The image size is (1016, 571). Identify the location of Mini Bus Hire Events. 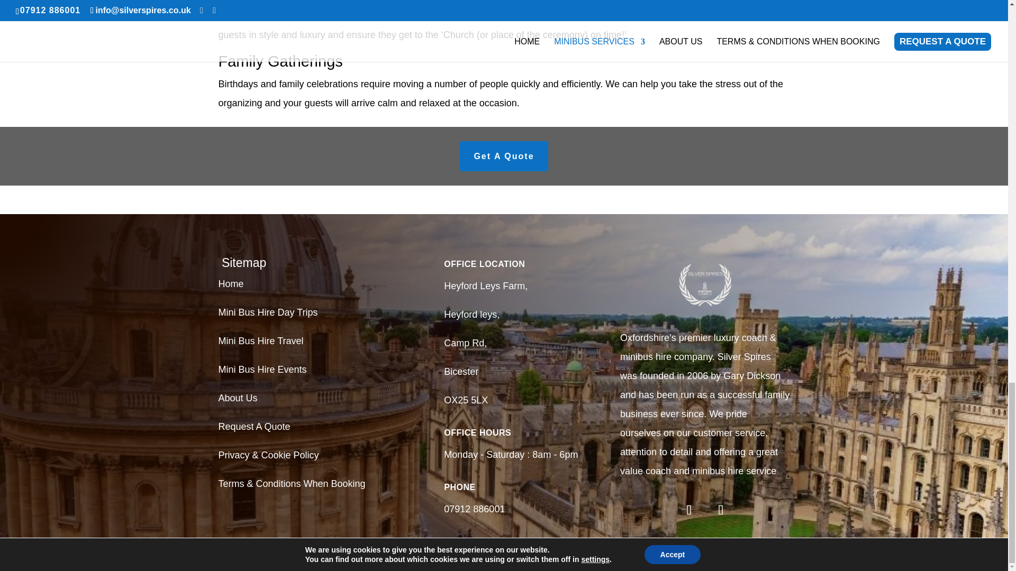
(262, 369).